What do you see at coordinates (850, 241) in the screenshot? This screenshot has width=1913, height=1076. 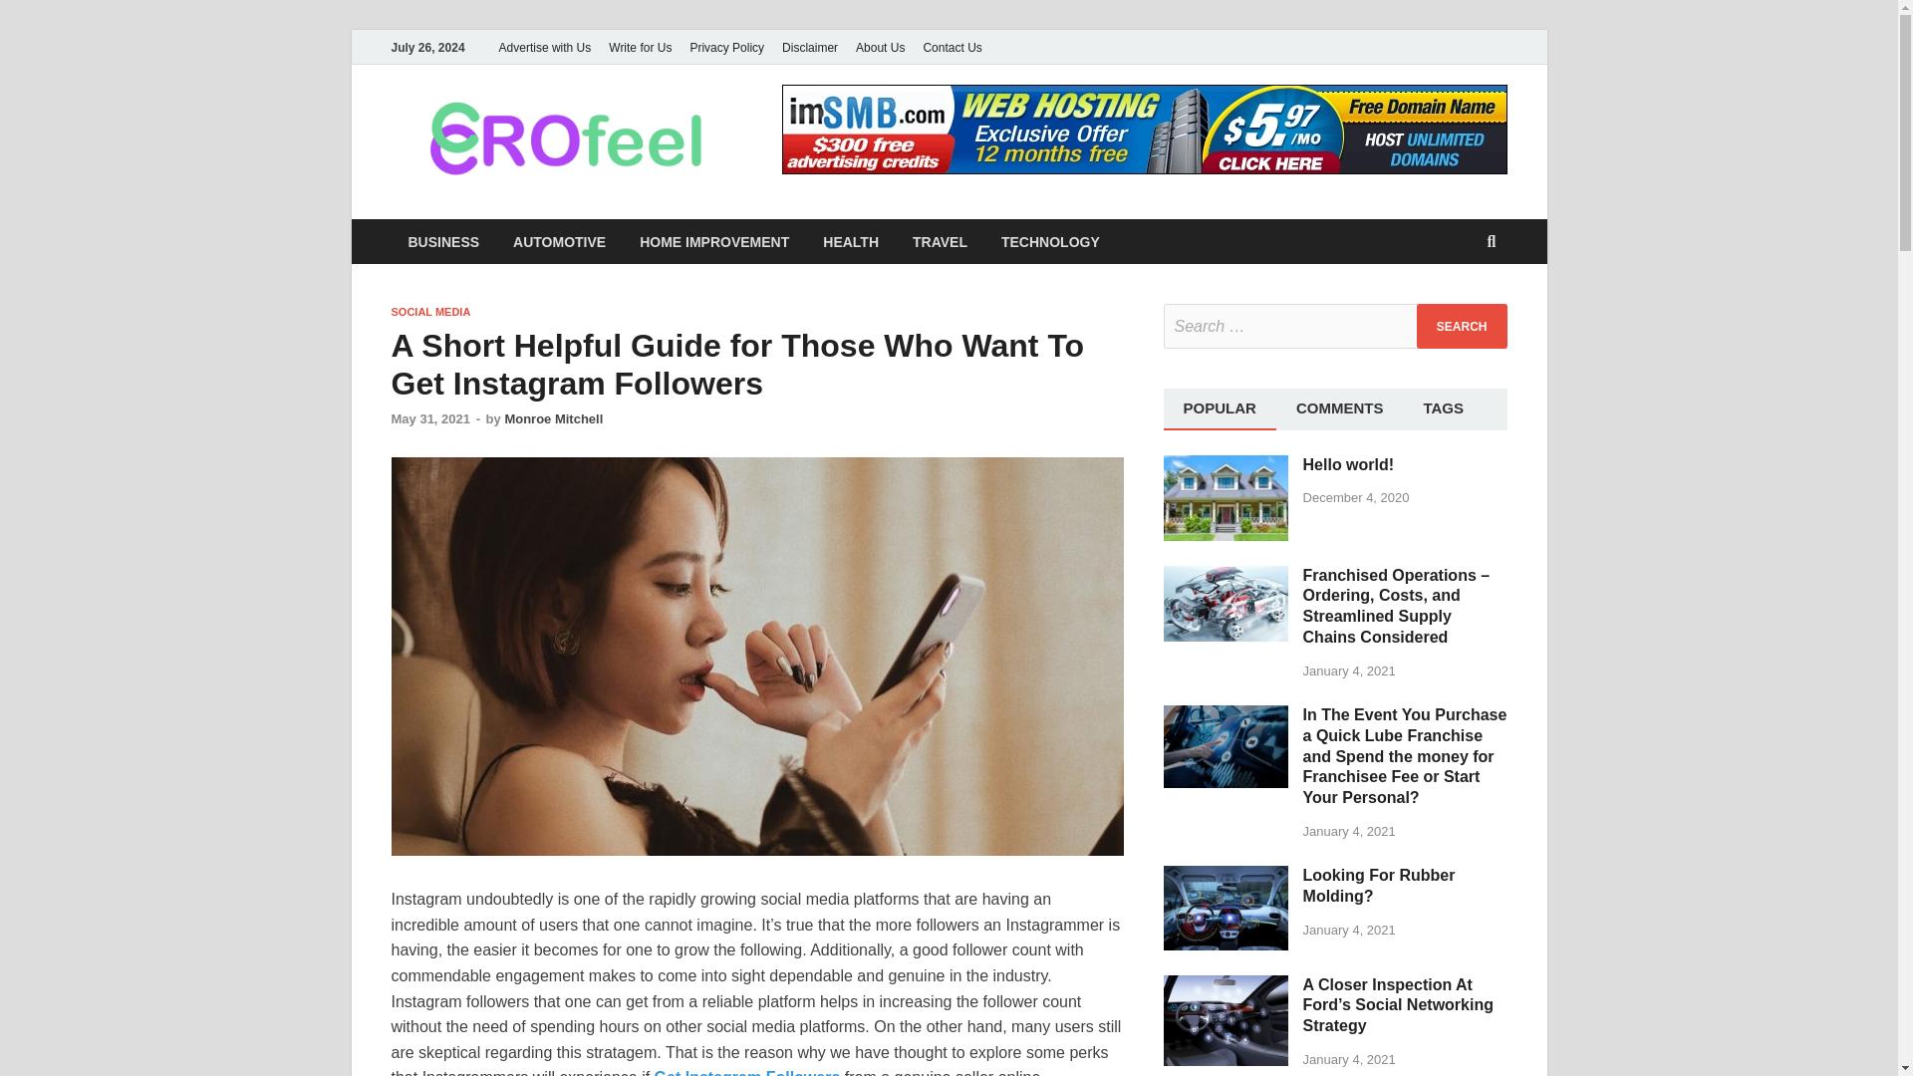 I see `HEALTH` at bounding box center [850, 241].